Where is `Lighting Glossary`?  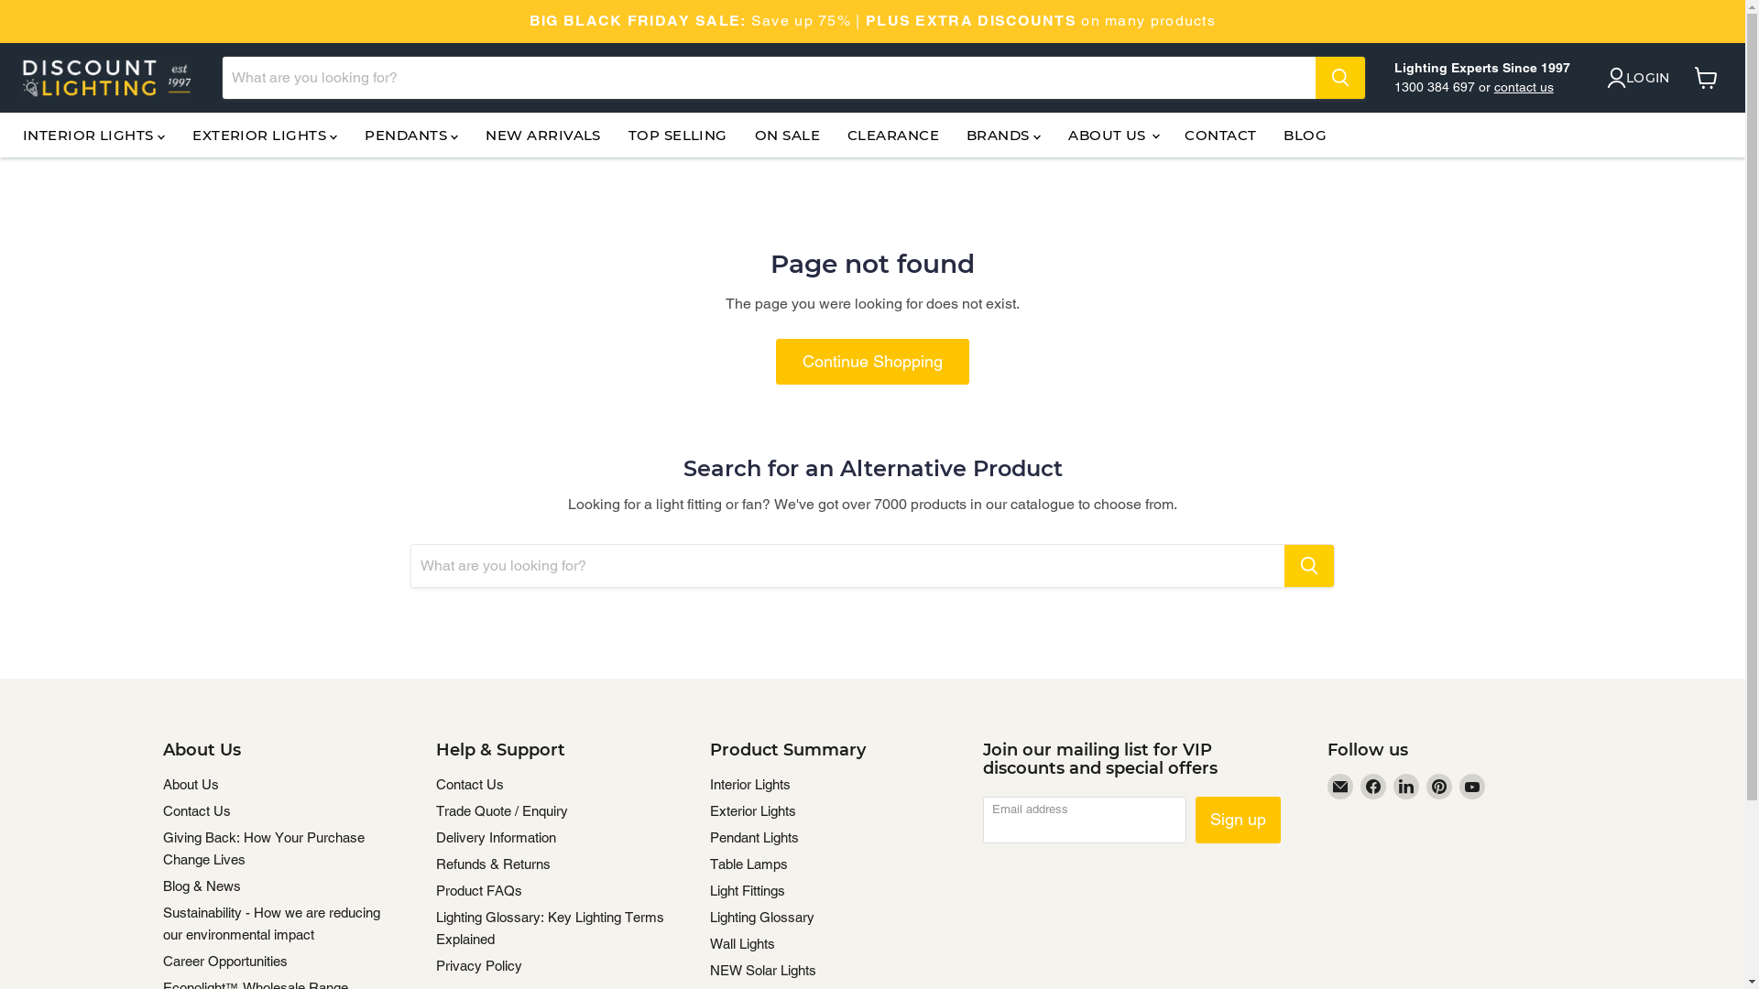
Lighting Glossary is located at coordinates (761, 918).